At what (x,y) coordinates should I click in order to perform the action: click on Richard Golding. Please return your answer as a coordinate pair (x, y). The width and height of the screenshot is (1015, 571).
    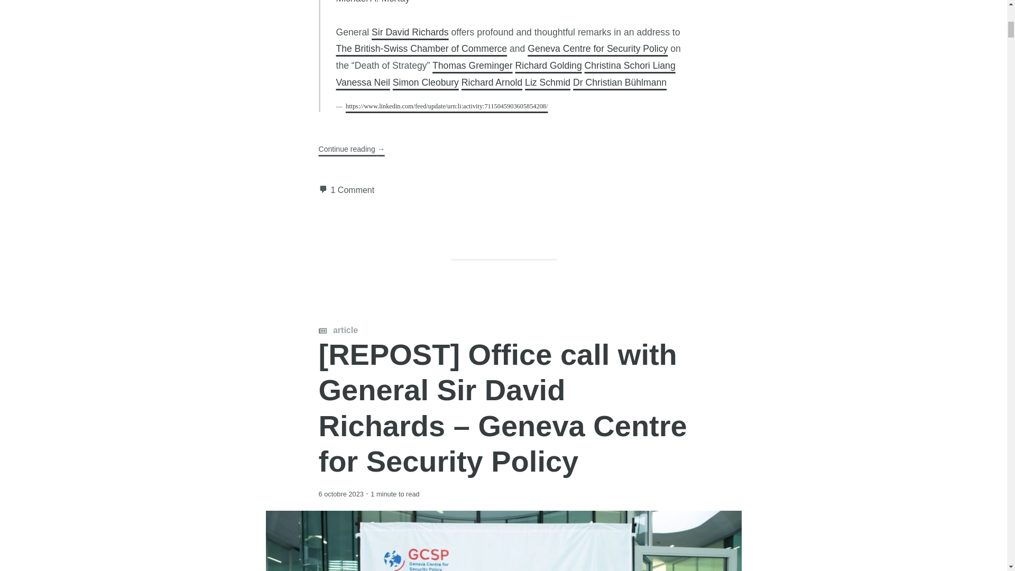
    Looking at the image, I should click on (549, 66).